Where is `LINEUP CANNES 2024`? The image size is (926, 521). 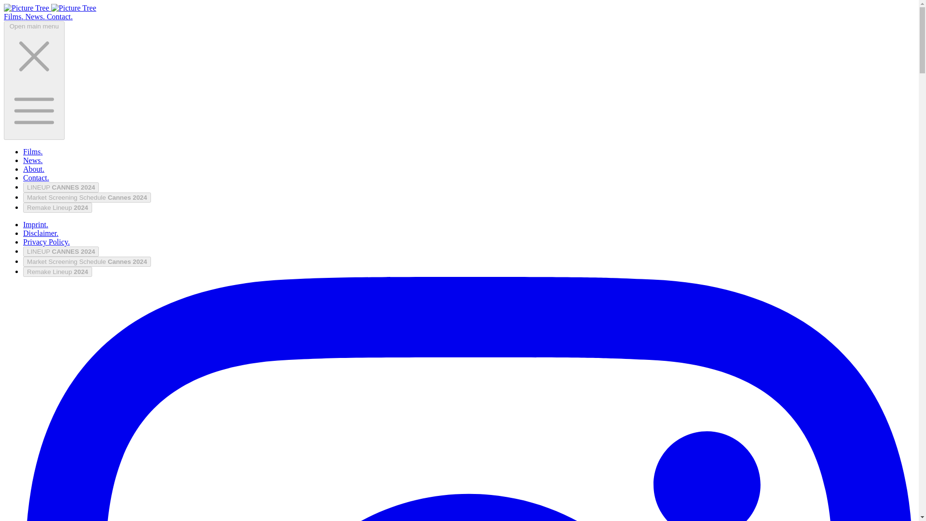
LINEUP CANNES 2024 is located at coordinates (61, 251).